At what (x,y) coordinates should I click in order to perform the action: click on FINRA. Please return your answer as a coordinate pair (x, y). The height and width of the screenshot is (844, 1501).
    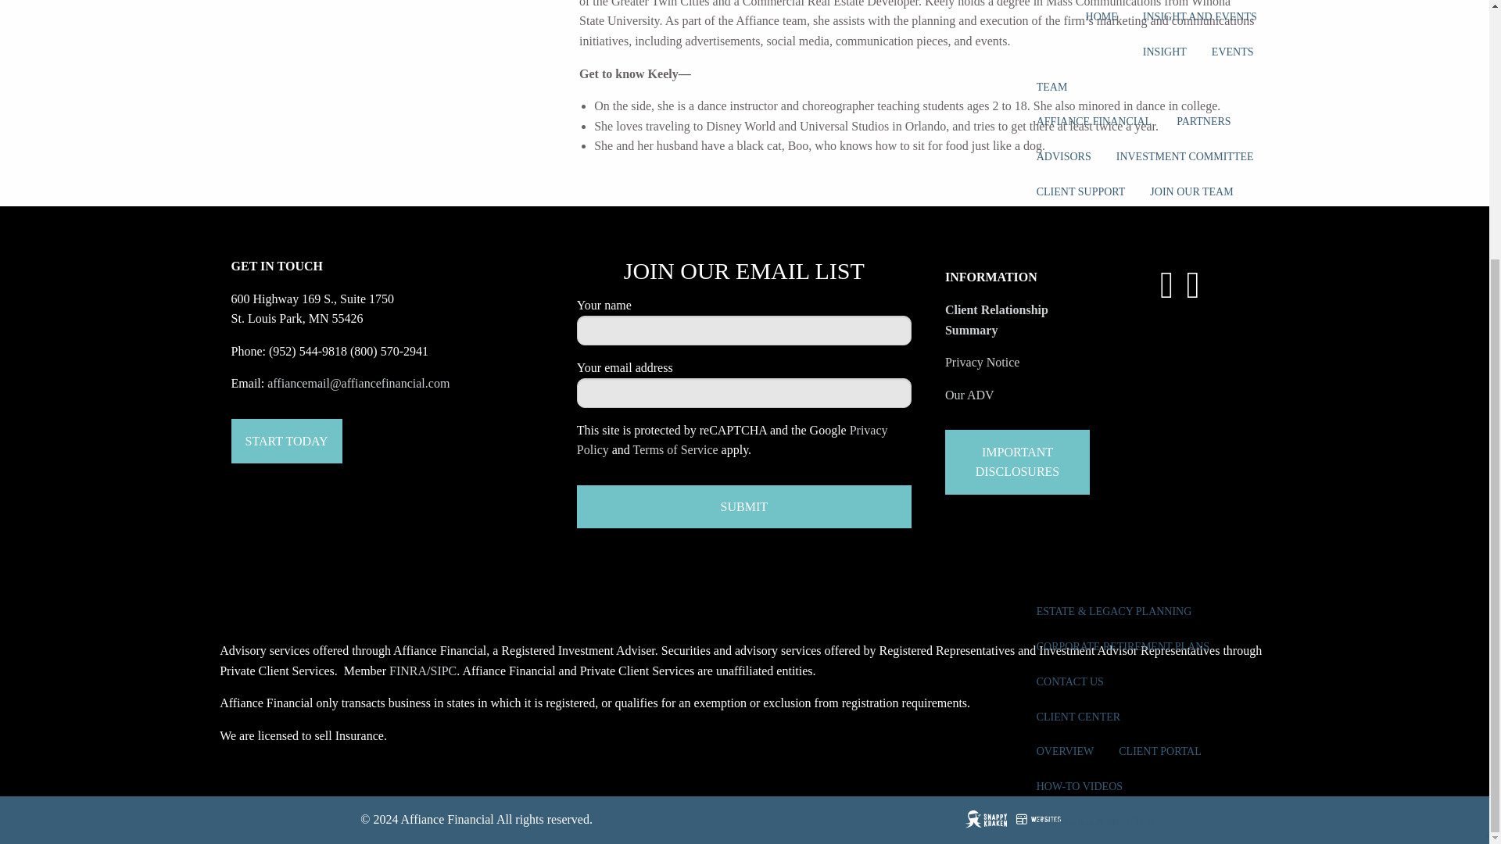
    Looking at the image, I should click on (407, 671).